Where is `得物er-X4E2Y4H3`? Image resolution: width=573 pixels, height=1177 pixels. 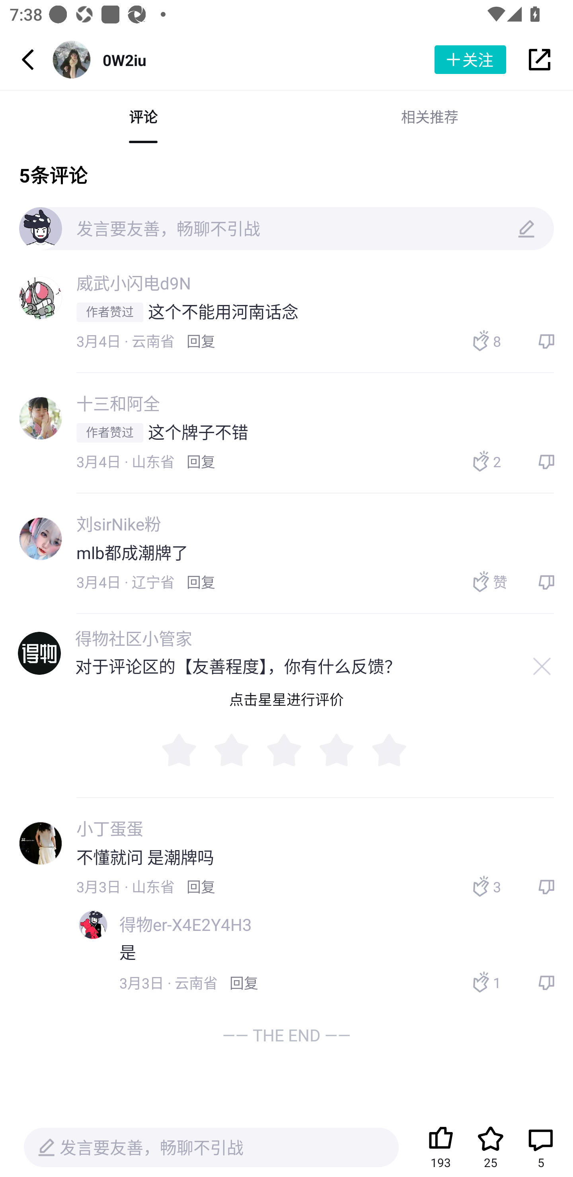
得物er-X4E2Y4H3 is located at coordinates (185, 925).